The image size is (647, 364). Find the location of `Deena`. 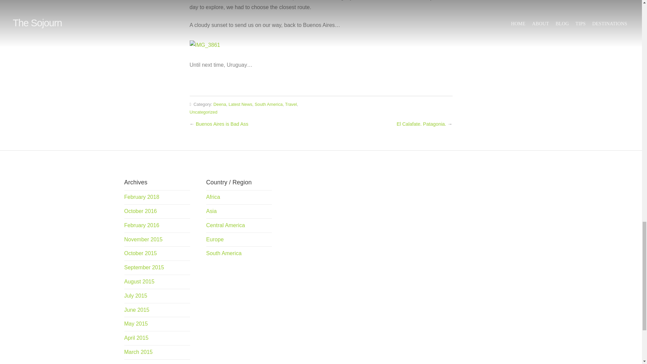

Deena is located at coordinates (220, 104).